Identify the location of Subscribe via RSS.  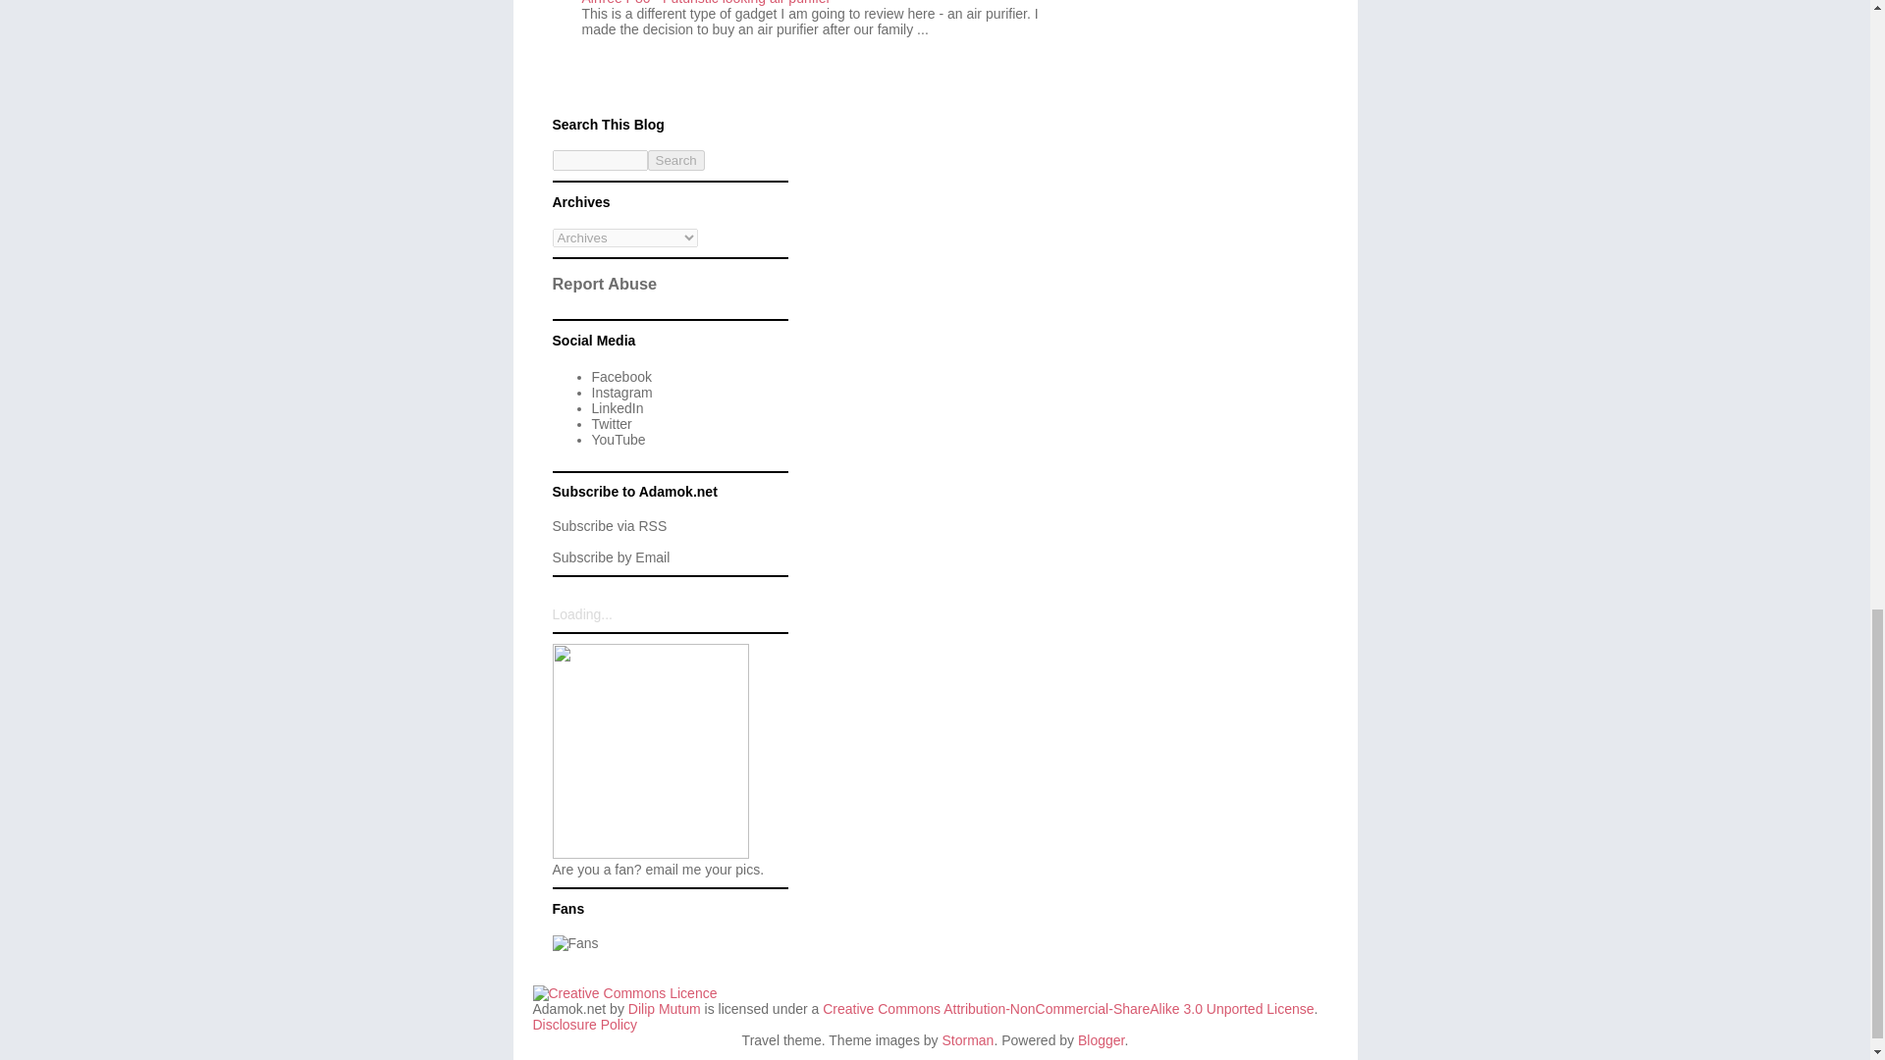
(609, 526).